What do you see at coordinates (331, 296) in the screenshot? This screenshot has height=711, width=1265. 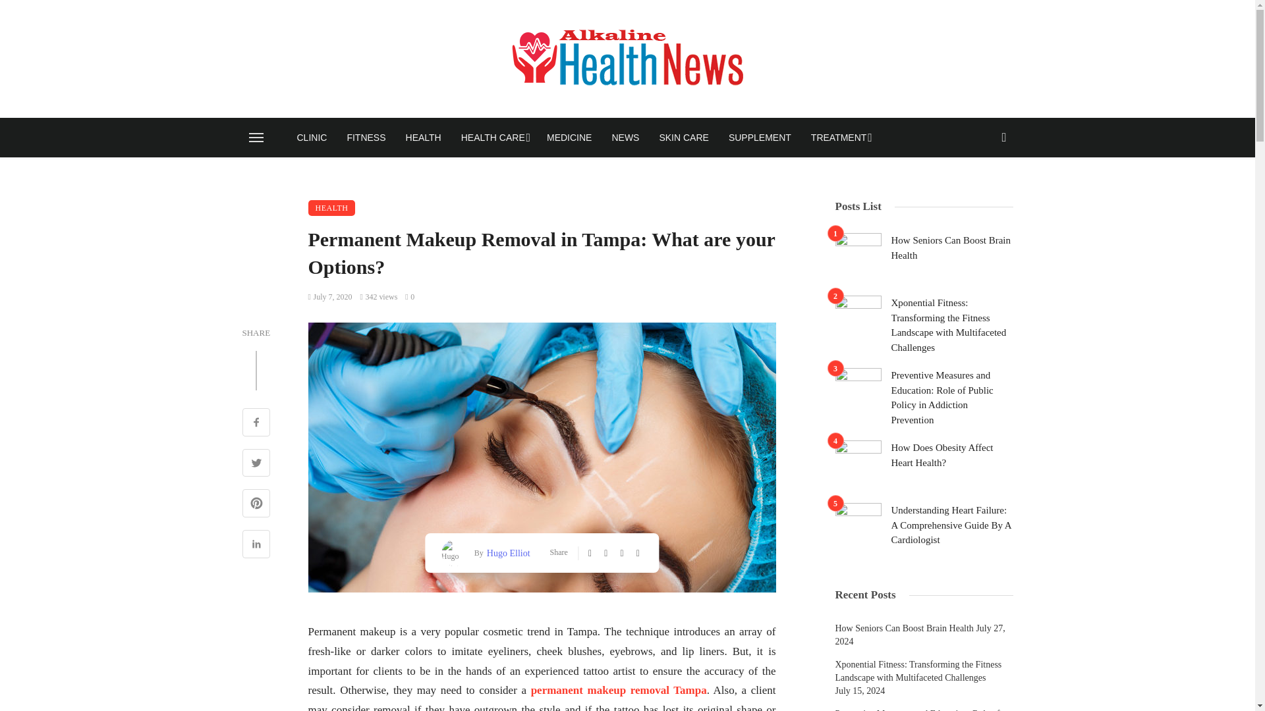 I see `July 7, 2020 at 6:49 am` at bounding box center [331, 296].